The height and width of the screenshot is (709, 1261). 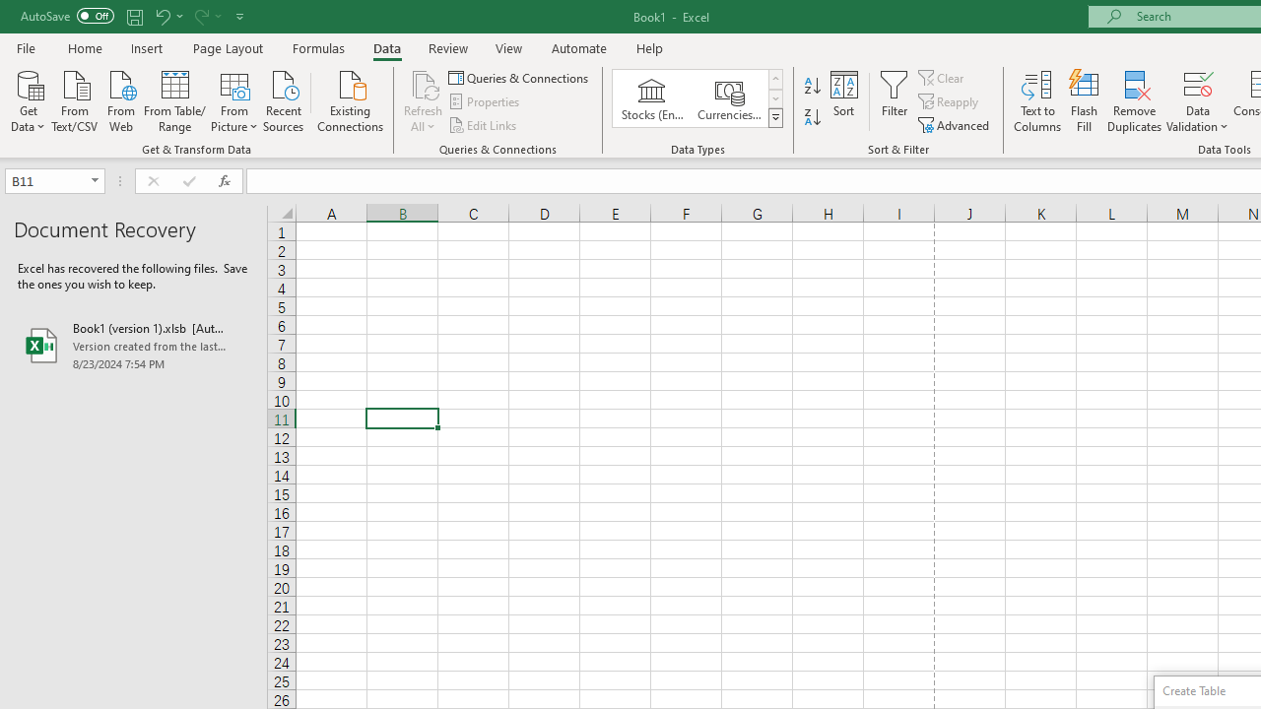 I want to click on Sort Z to A, so click(x=812, y=118).